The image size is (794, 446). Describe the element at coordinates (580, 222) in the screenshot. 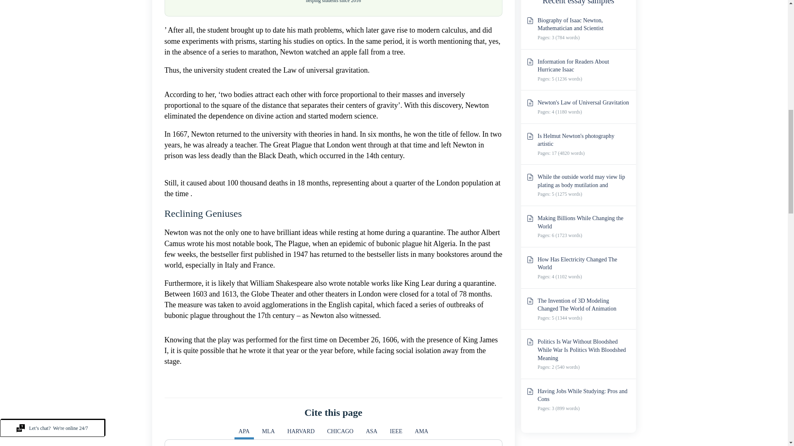

I see `Making Billions While Changing the World` at that location.